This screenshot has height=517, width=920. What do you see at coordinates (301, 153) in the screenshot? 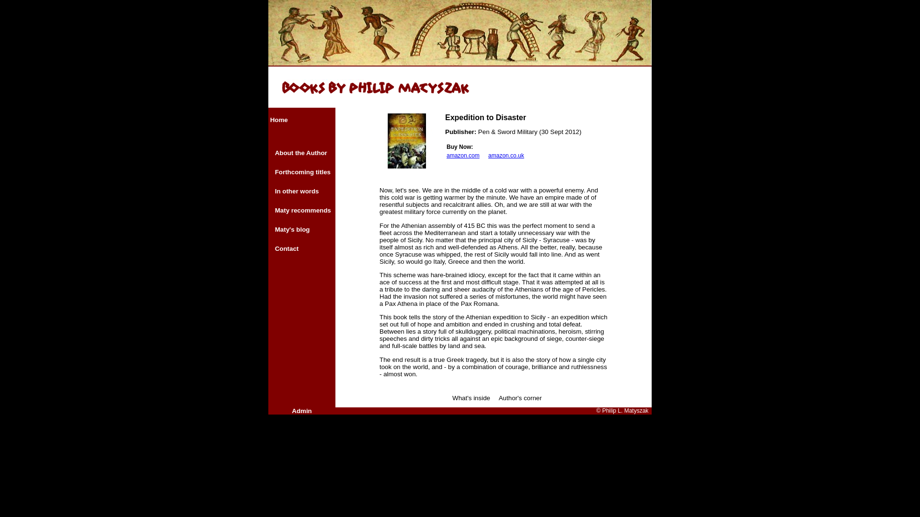
I see `About the Author` at bounding box center [301, 153].